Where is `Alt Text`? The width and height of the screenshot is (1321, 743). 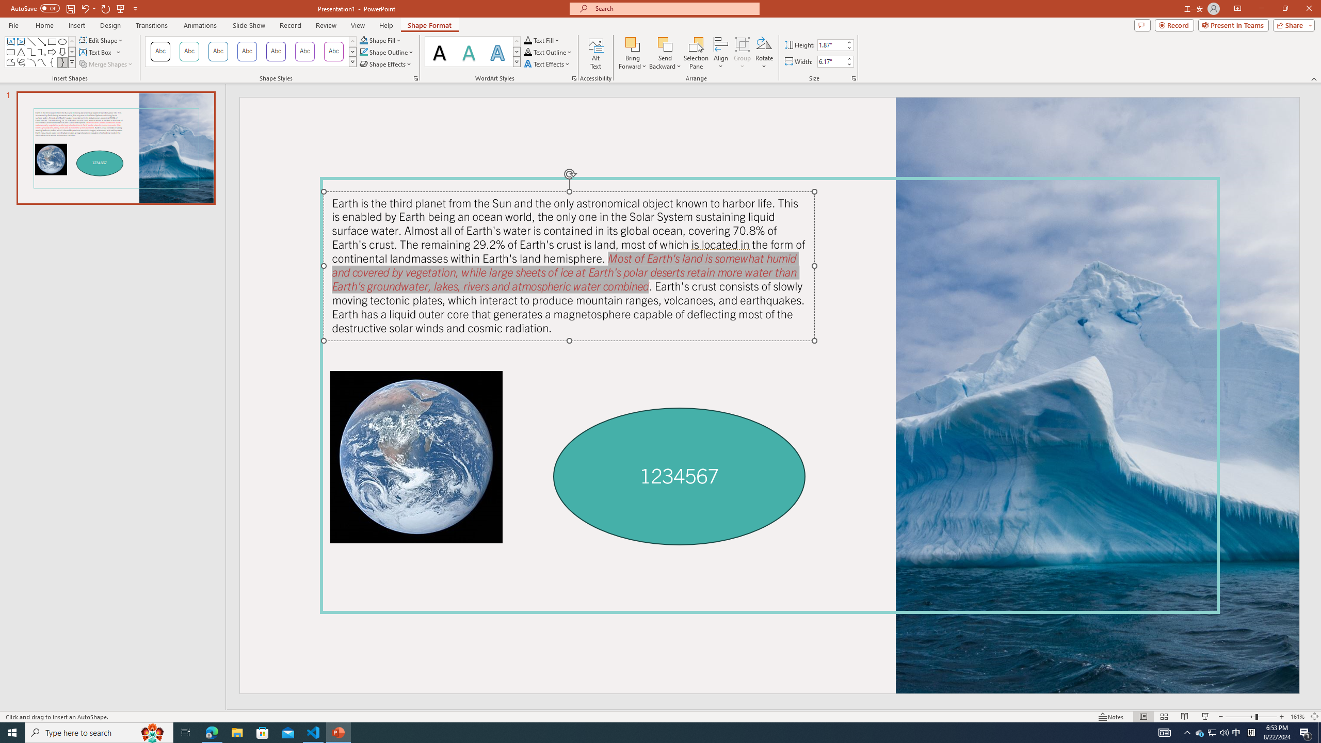
Alt Text is located at coordinates (595, 53).